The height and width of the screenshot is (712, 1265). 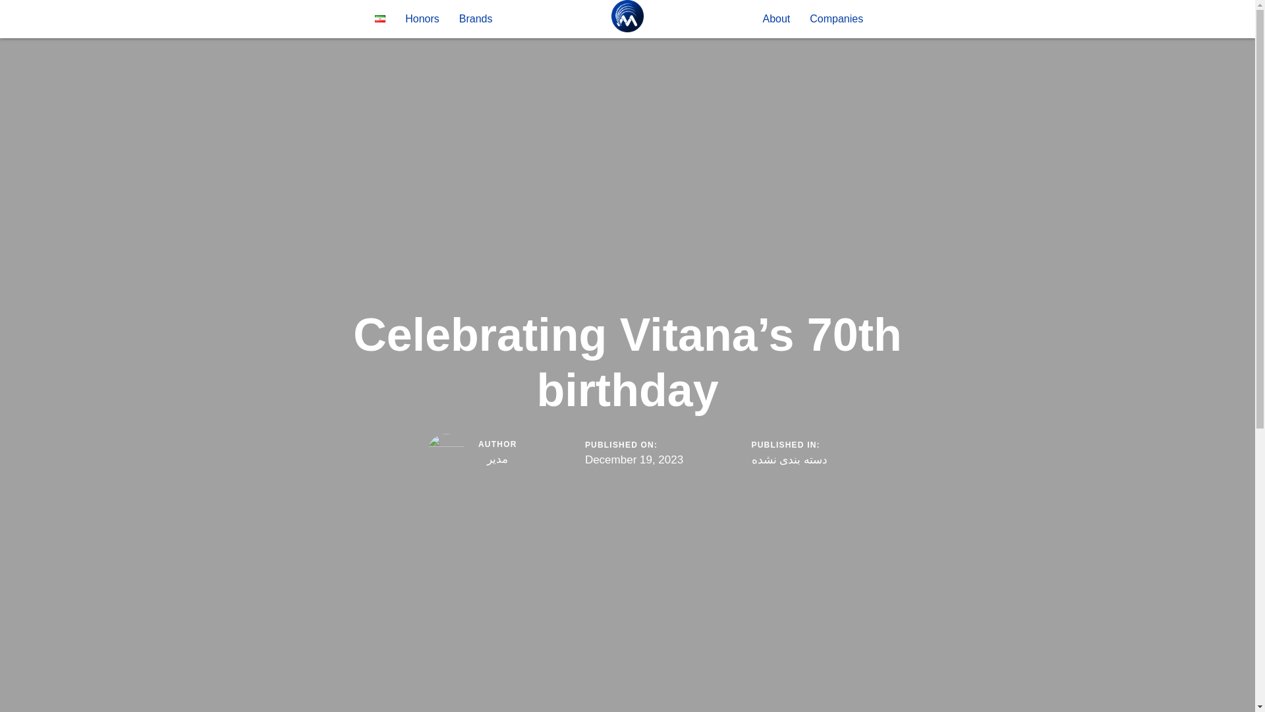 I want to click on Brands, so click(x=476, y=19).